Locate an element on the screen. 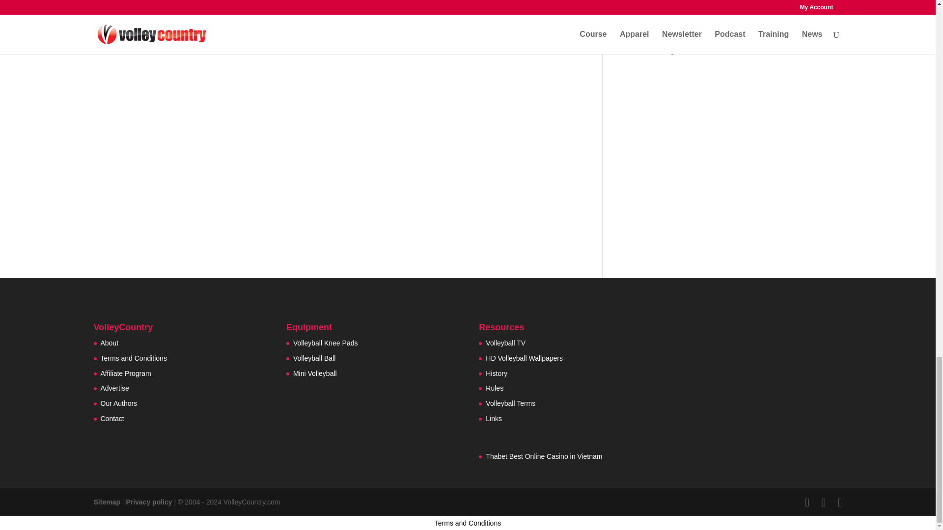 This screenshot has width=943, height=530. Contact is located at coordinates (111, 418).